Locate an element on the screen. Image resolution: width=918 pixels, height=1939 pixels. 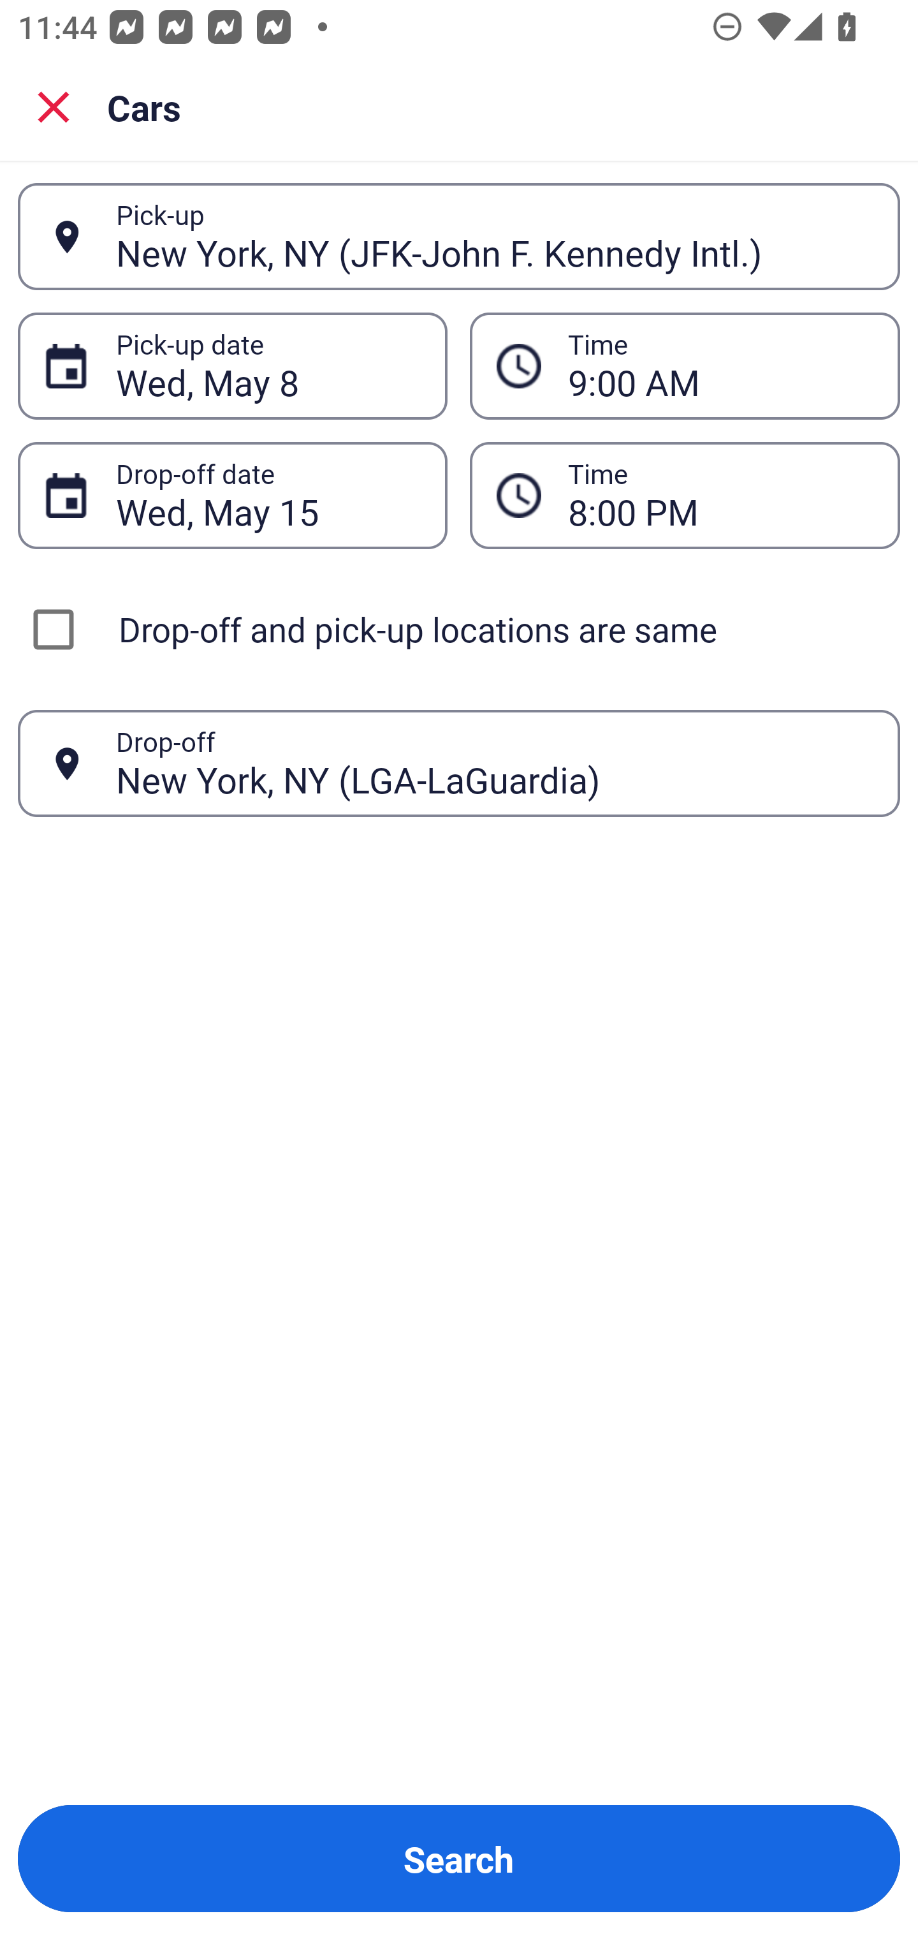
New York, NY (JFK-John F. Kennedy Intl.) Pick-up is located at coordinates (459, 236).